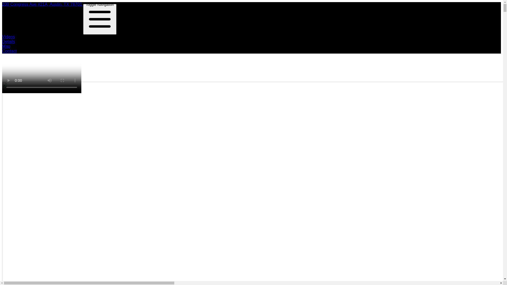 The image size is (507, 285). I want to click on Videos, so click(8, 37).